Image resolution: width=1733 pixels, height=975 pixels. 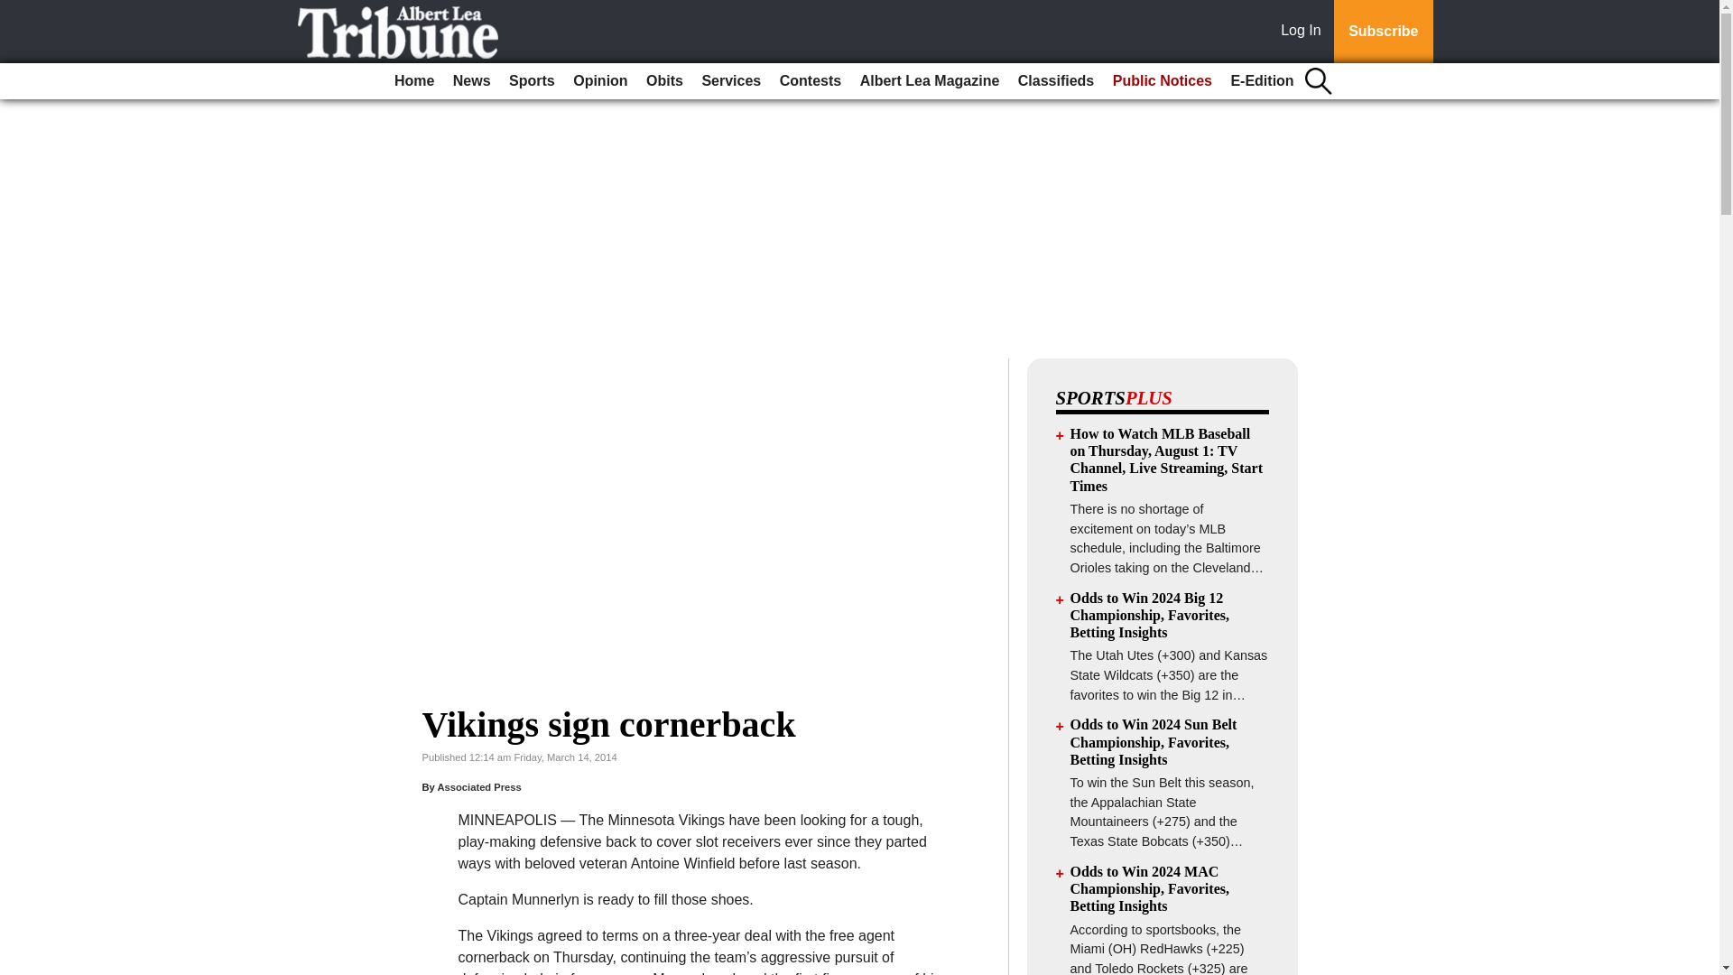 I want to click on Opinion, so click(x=599, y=81).